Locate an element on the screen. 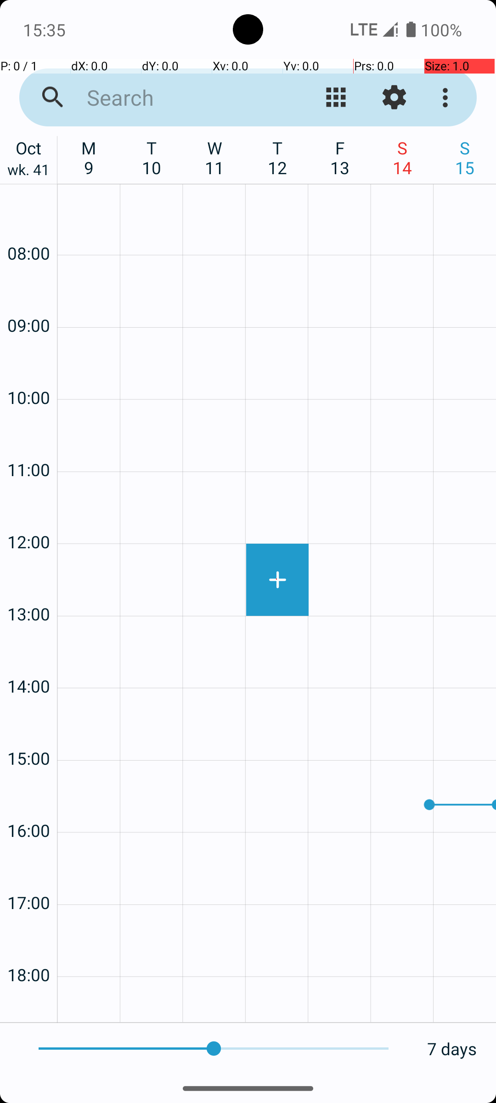  F
13 is located at coordinates (340, 158).